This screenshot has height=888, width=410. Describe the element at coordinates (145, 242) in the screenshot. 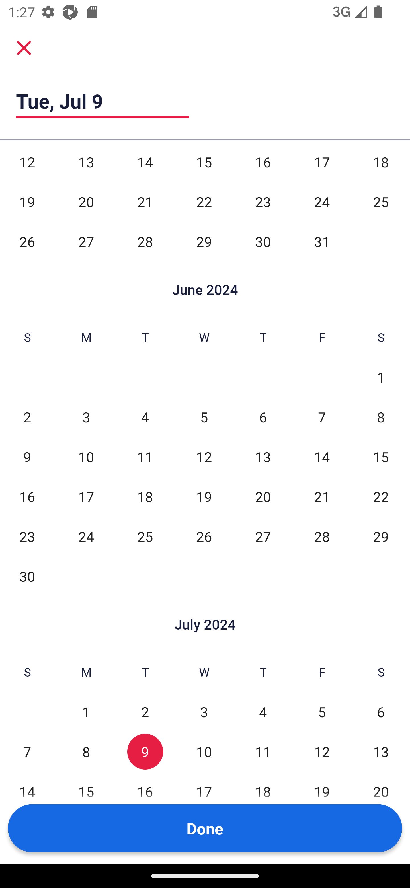

I see `28 Tue, May 28, Not Selected` at that location.